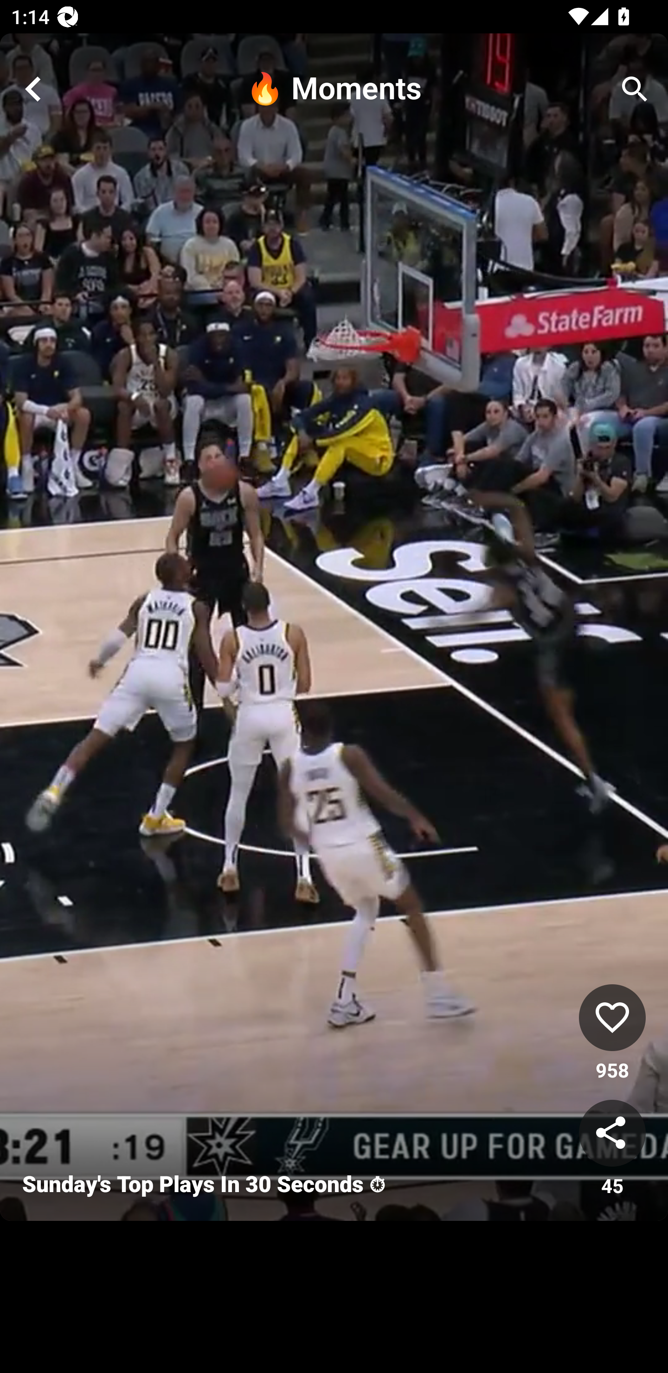 The height and width of the screenshot is (1373, 668). I want to click on share 45 45 Shares, so click(612, 1149).